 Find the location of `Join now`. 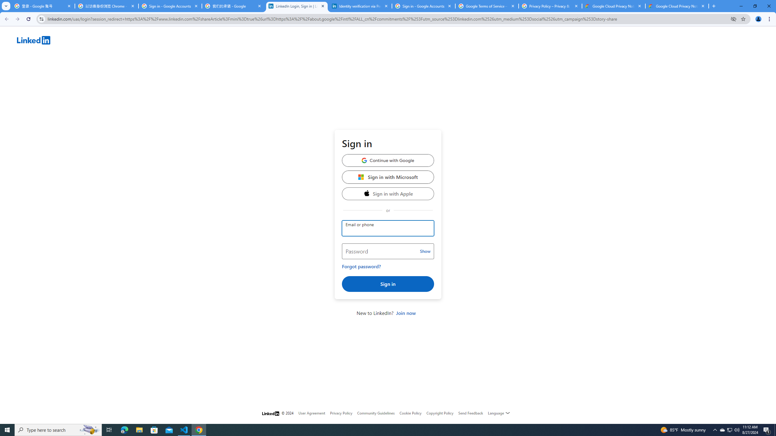

Join now is located at coordinates (406, 313).